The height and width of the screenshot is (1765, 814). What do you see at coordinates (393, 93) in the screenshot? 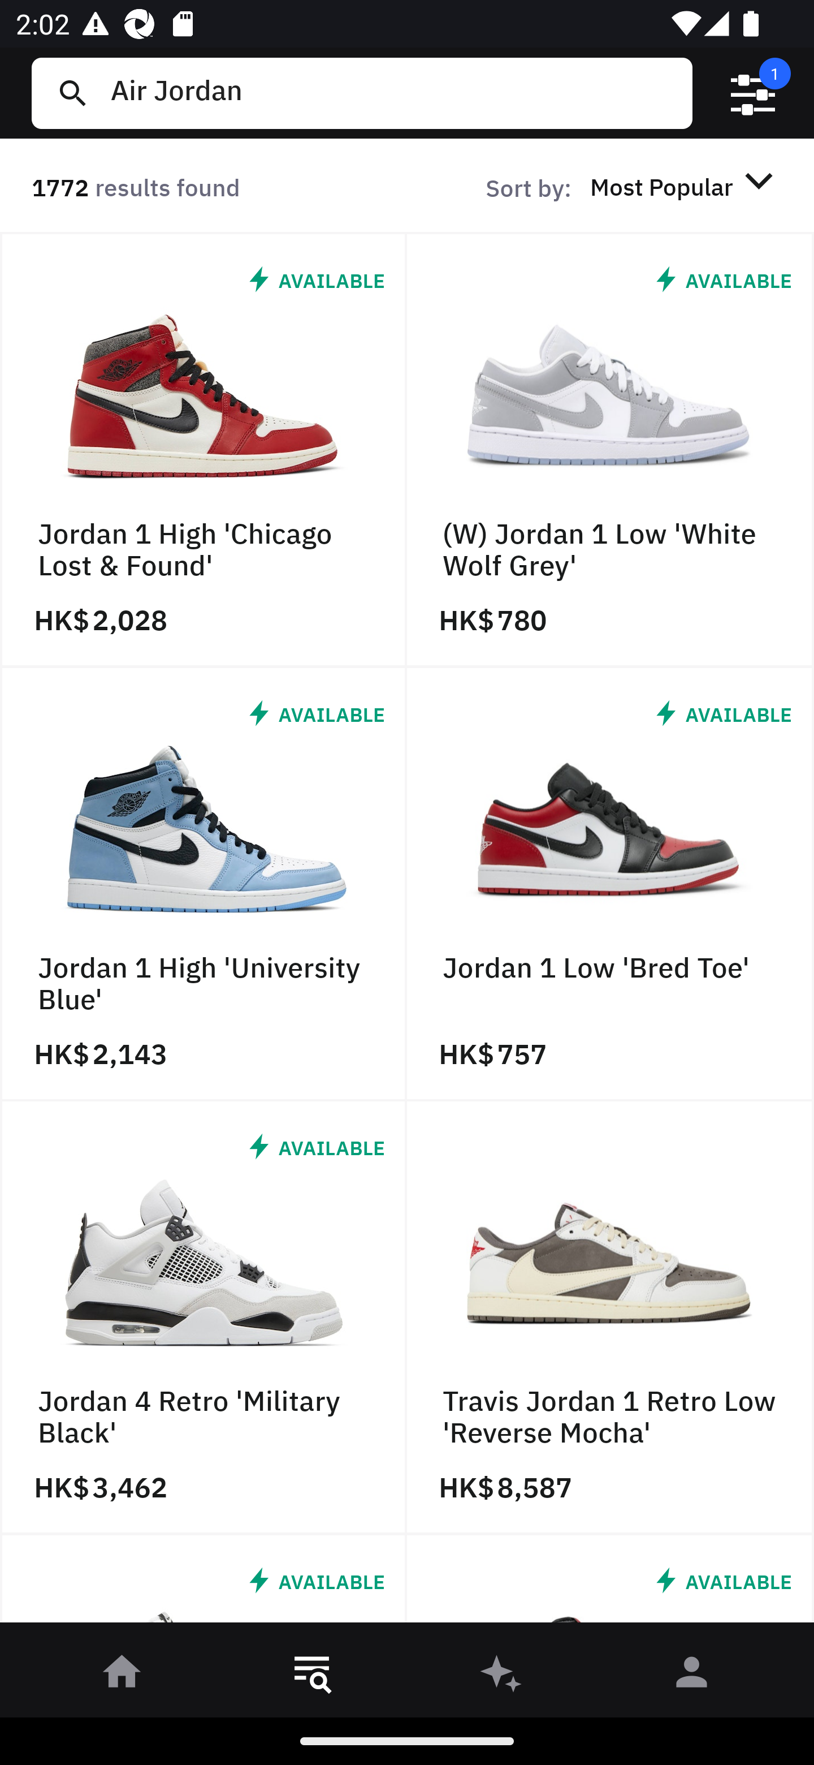
I see `Air Jordan` at bounding box center [393, 93].